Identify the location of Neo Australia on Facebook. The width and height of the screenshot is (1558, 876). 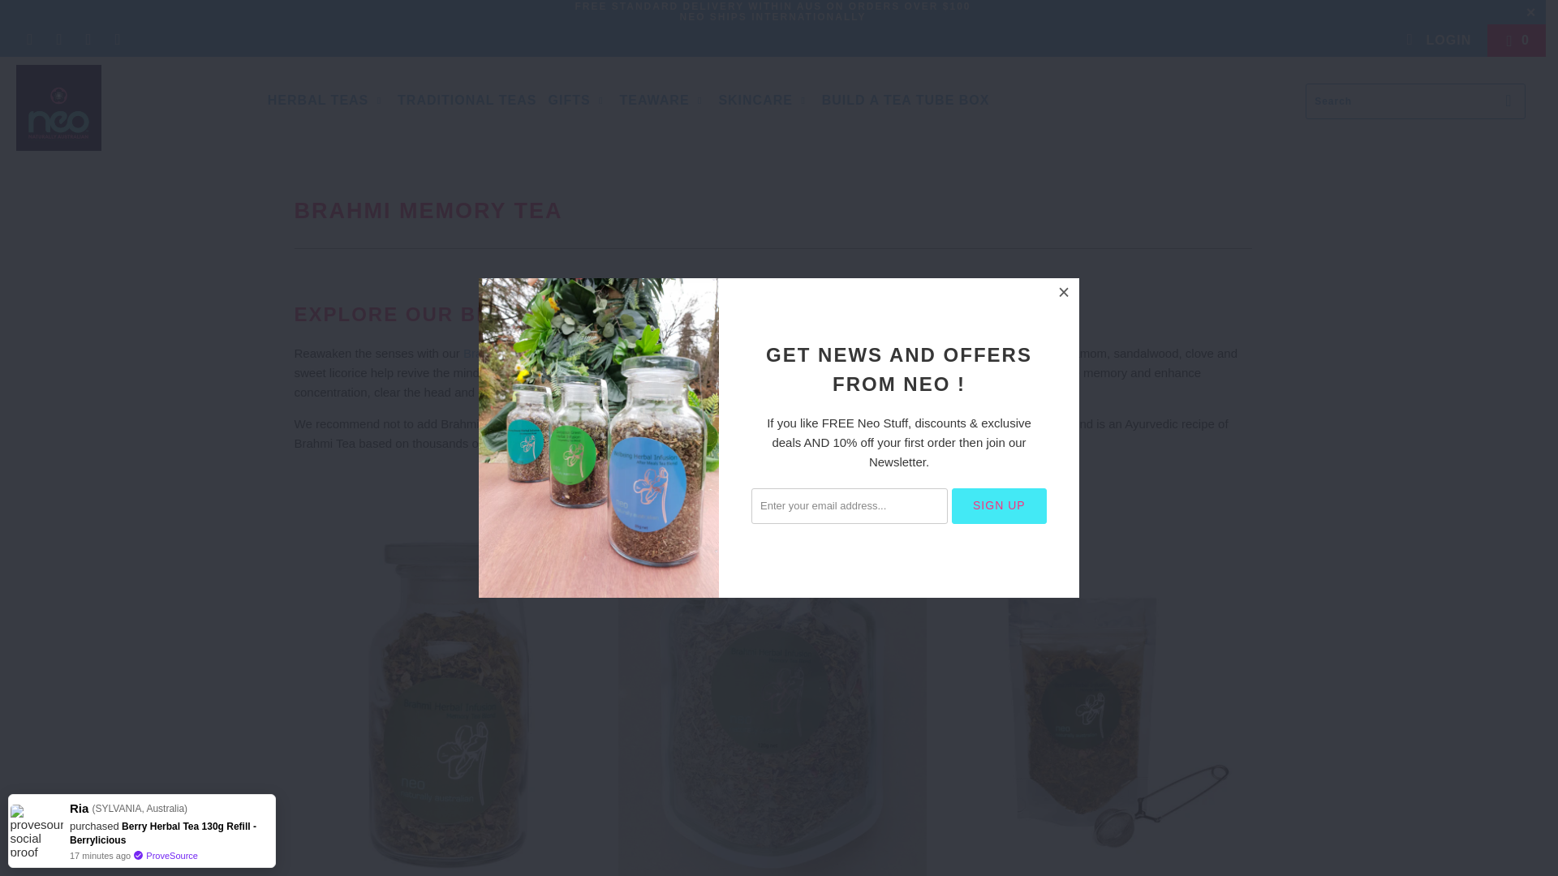
(58, 41).